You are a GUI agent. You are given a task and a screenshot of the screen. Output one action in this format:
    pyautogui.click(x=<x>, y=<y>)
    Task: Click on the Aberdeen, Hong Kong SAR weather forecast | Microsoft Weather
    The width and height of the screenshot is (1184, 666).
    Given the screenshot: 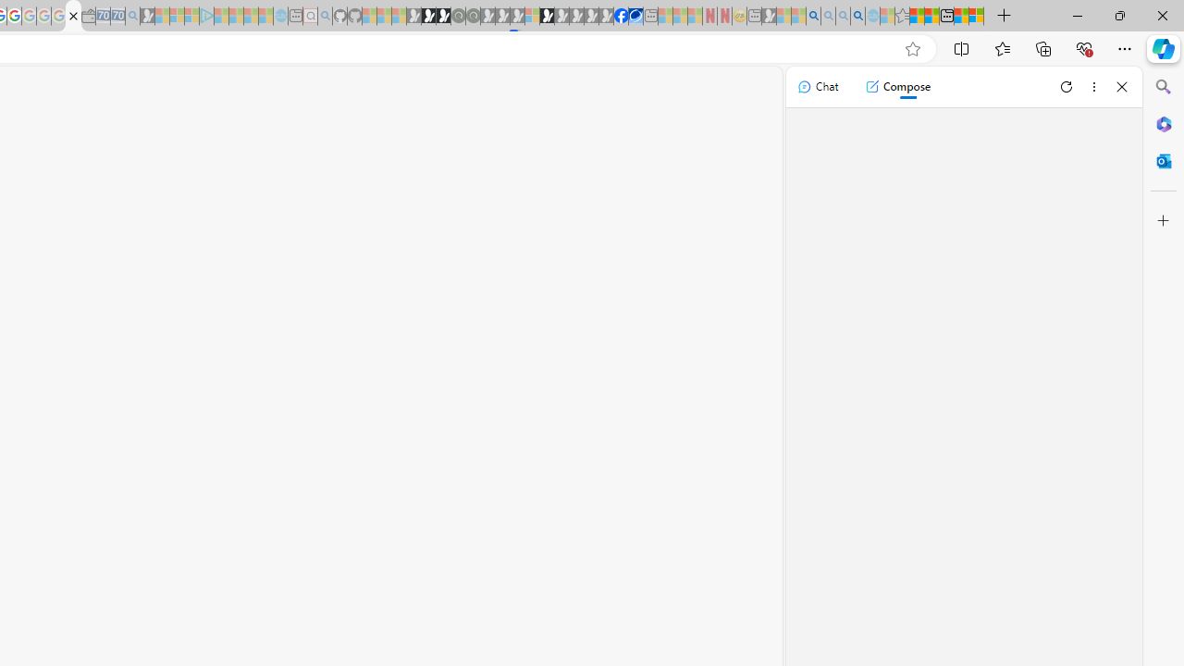 What is the action you would take?
    pyautogui.click(x=931, y=17)
    